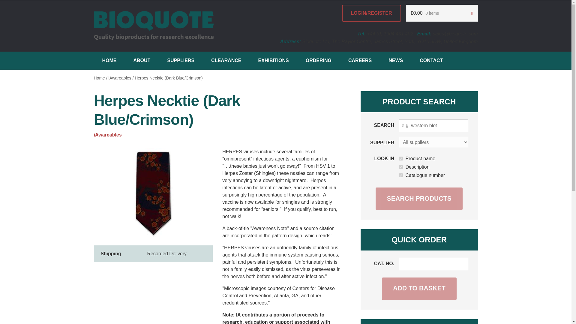  What do you see at coordinates (154, 26) in the screenshot?
I see `Bioquote` at bounding box center [154, 26].